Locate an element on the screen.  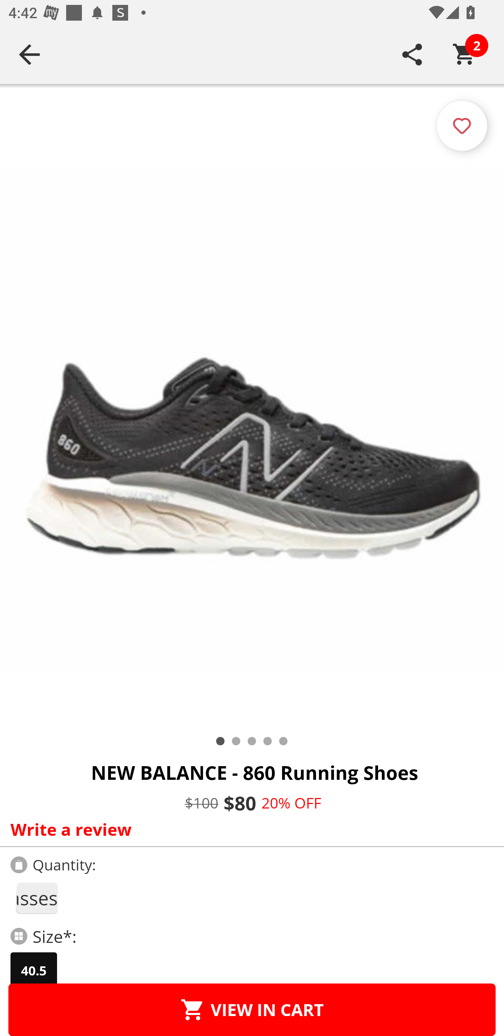
Cart is located at coordinates (464, 54).